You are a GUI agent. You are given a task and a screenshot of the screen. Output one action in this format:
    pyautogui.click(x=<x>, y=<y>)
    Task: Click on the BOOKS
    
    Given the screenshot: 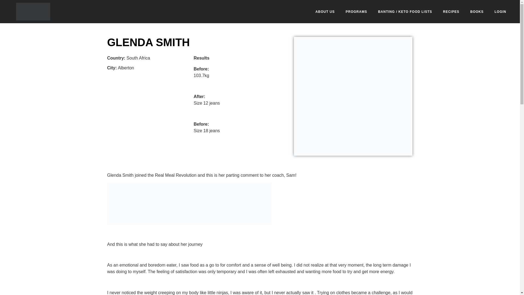 What is the action you would take?
    pyautogui.click(x=477, y=11)
    